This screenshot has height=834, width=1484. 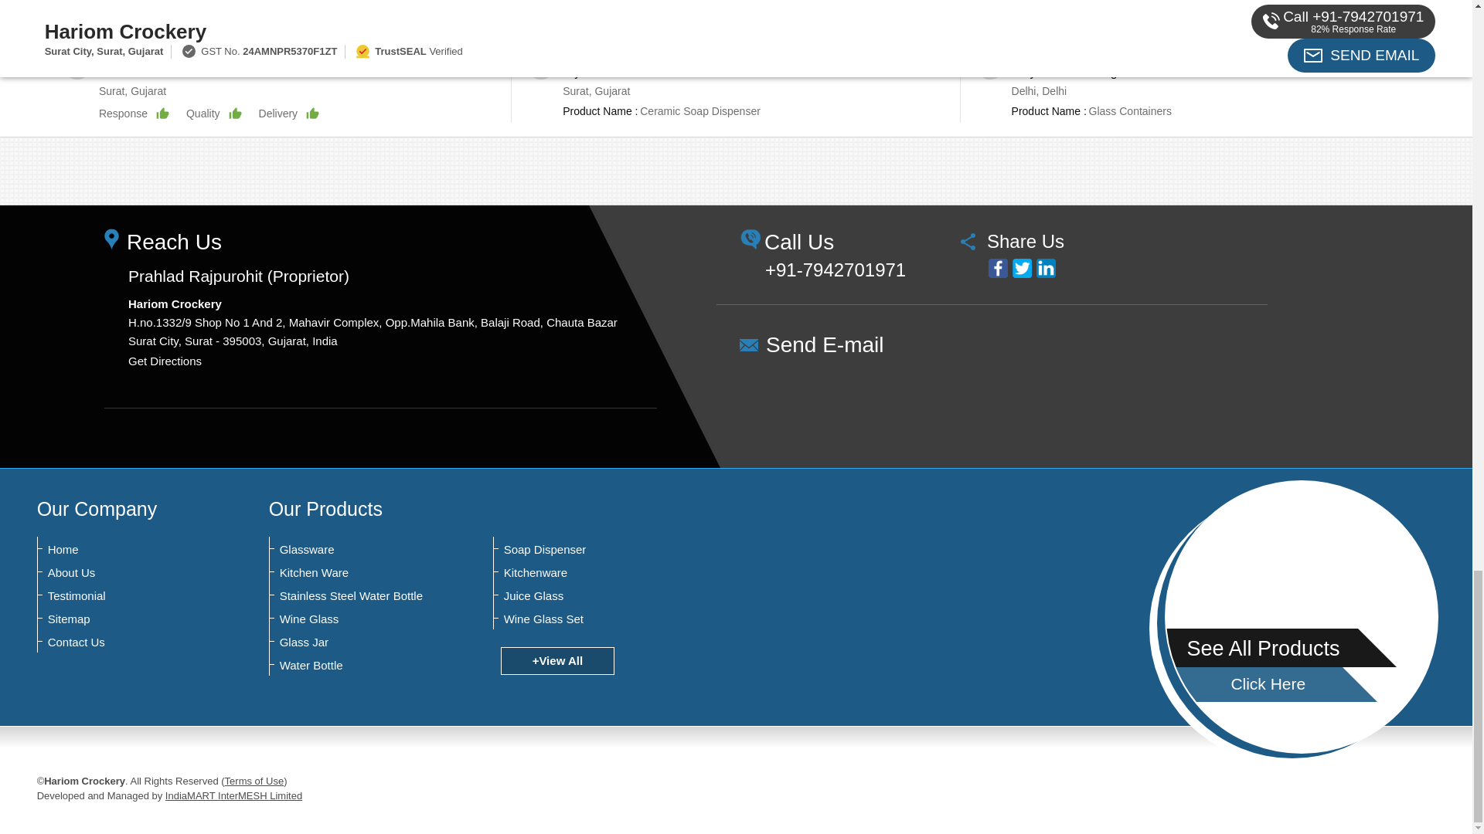 I want to click on About Us, so click(x=124, y=573).